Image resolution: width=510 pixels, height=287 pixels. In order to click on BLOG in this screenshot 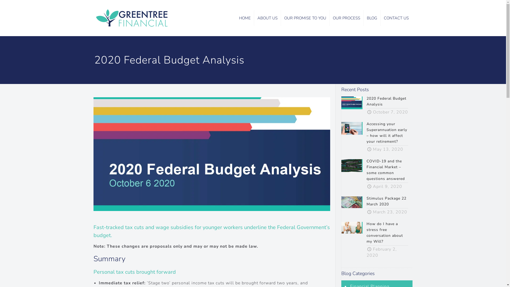, I will do `click(372, 18)`.